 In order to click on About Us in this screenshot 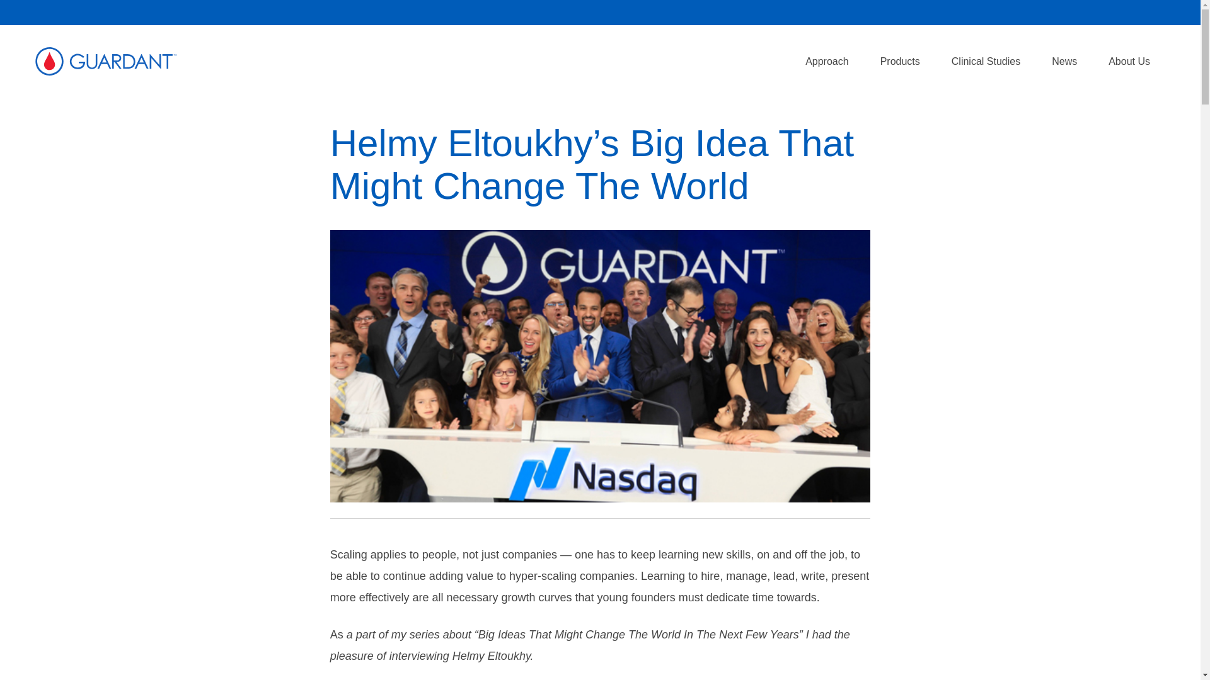, I will do `click(1129, 61)`.